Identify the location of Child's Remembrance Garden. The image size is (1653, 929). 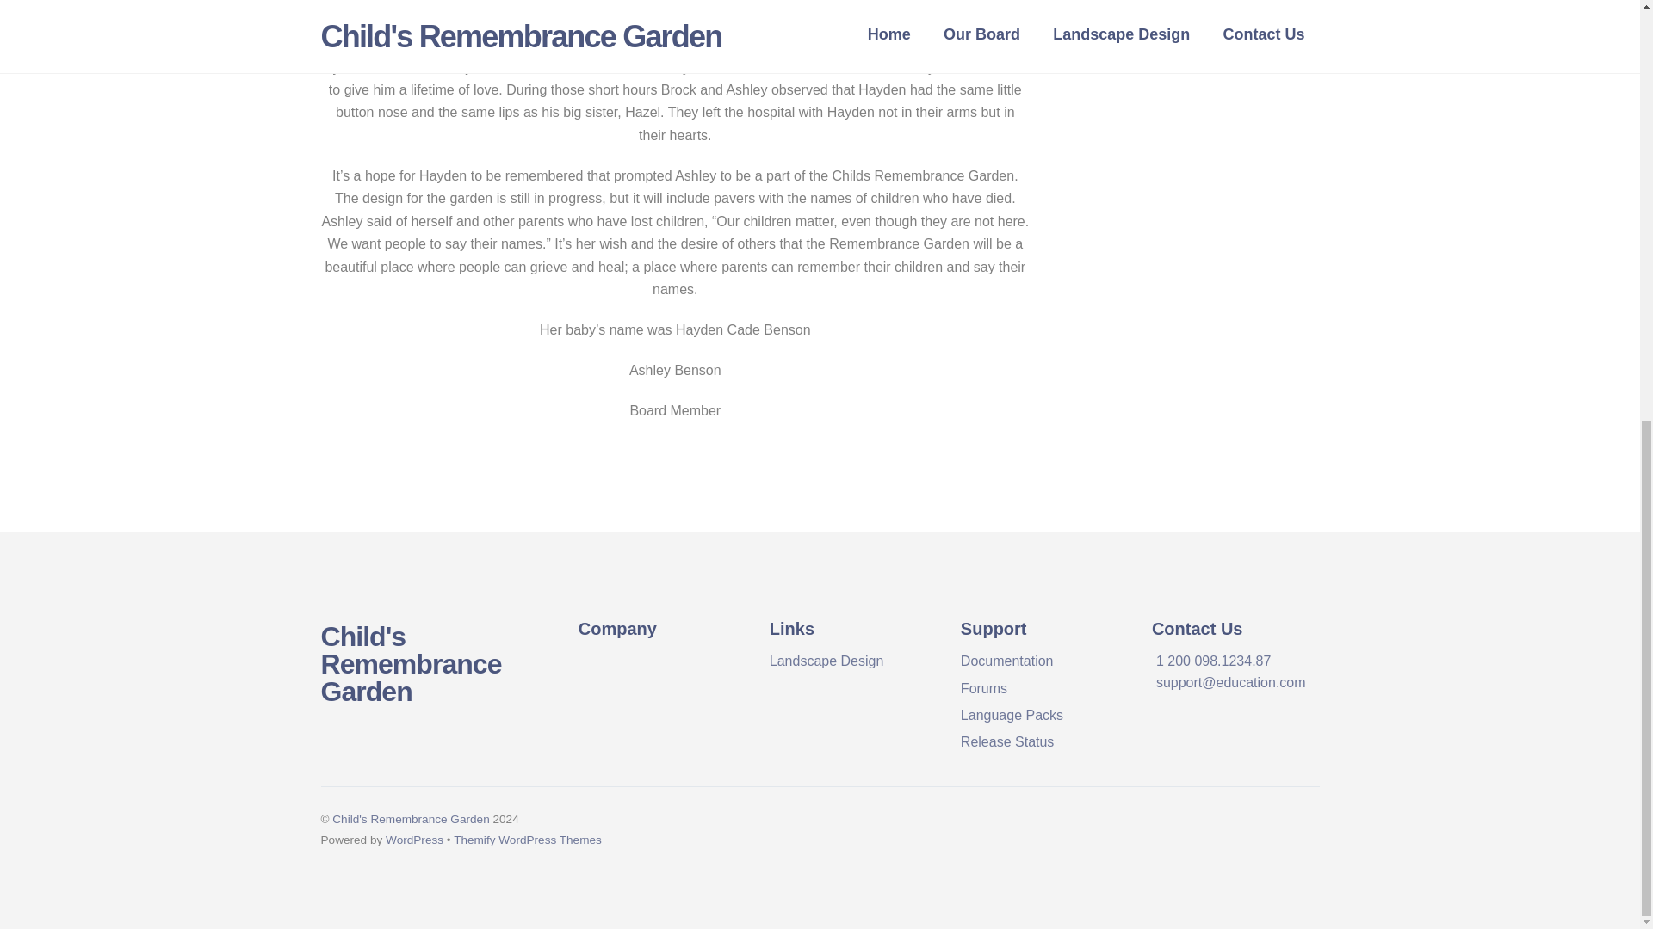
(410, 664).